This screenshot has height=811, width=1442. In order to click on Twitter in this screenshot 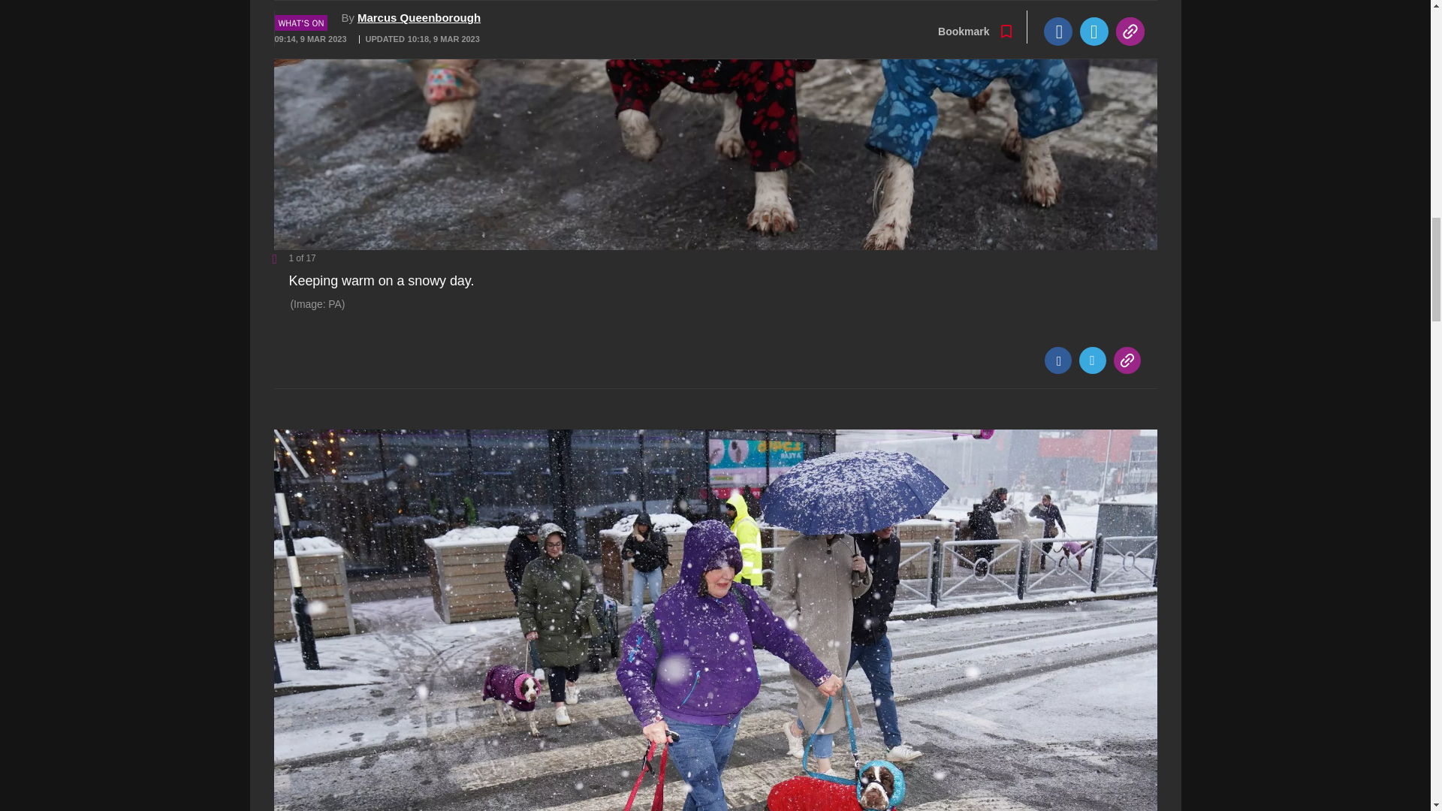, I will do `click(1092, 360)`.